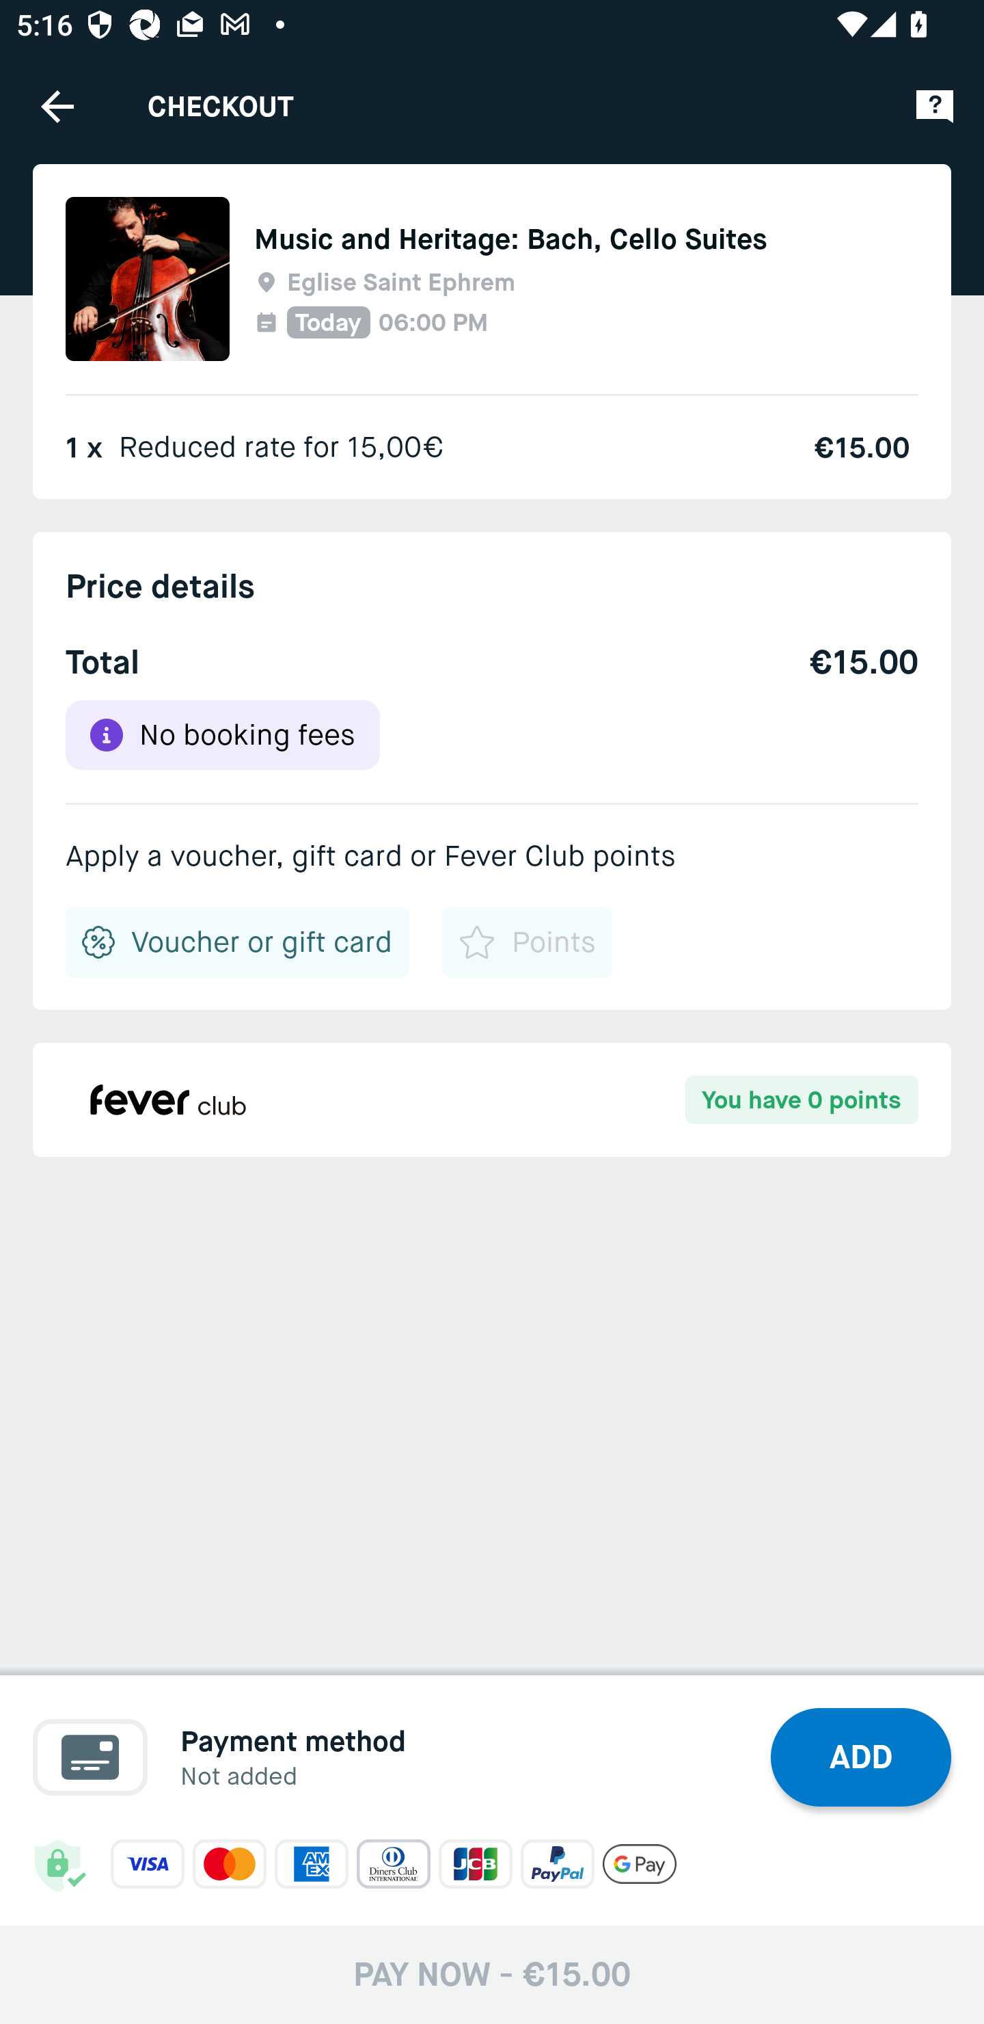 The height and width of the screenshot is (2024, 984). I want to click on Help, so click(935, 105).